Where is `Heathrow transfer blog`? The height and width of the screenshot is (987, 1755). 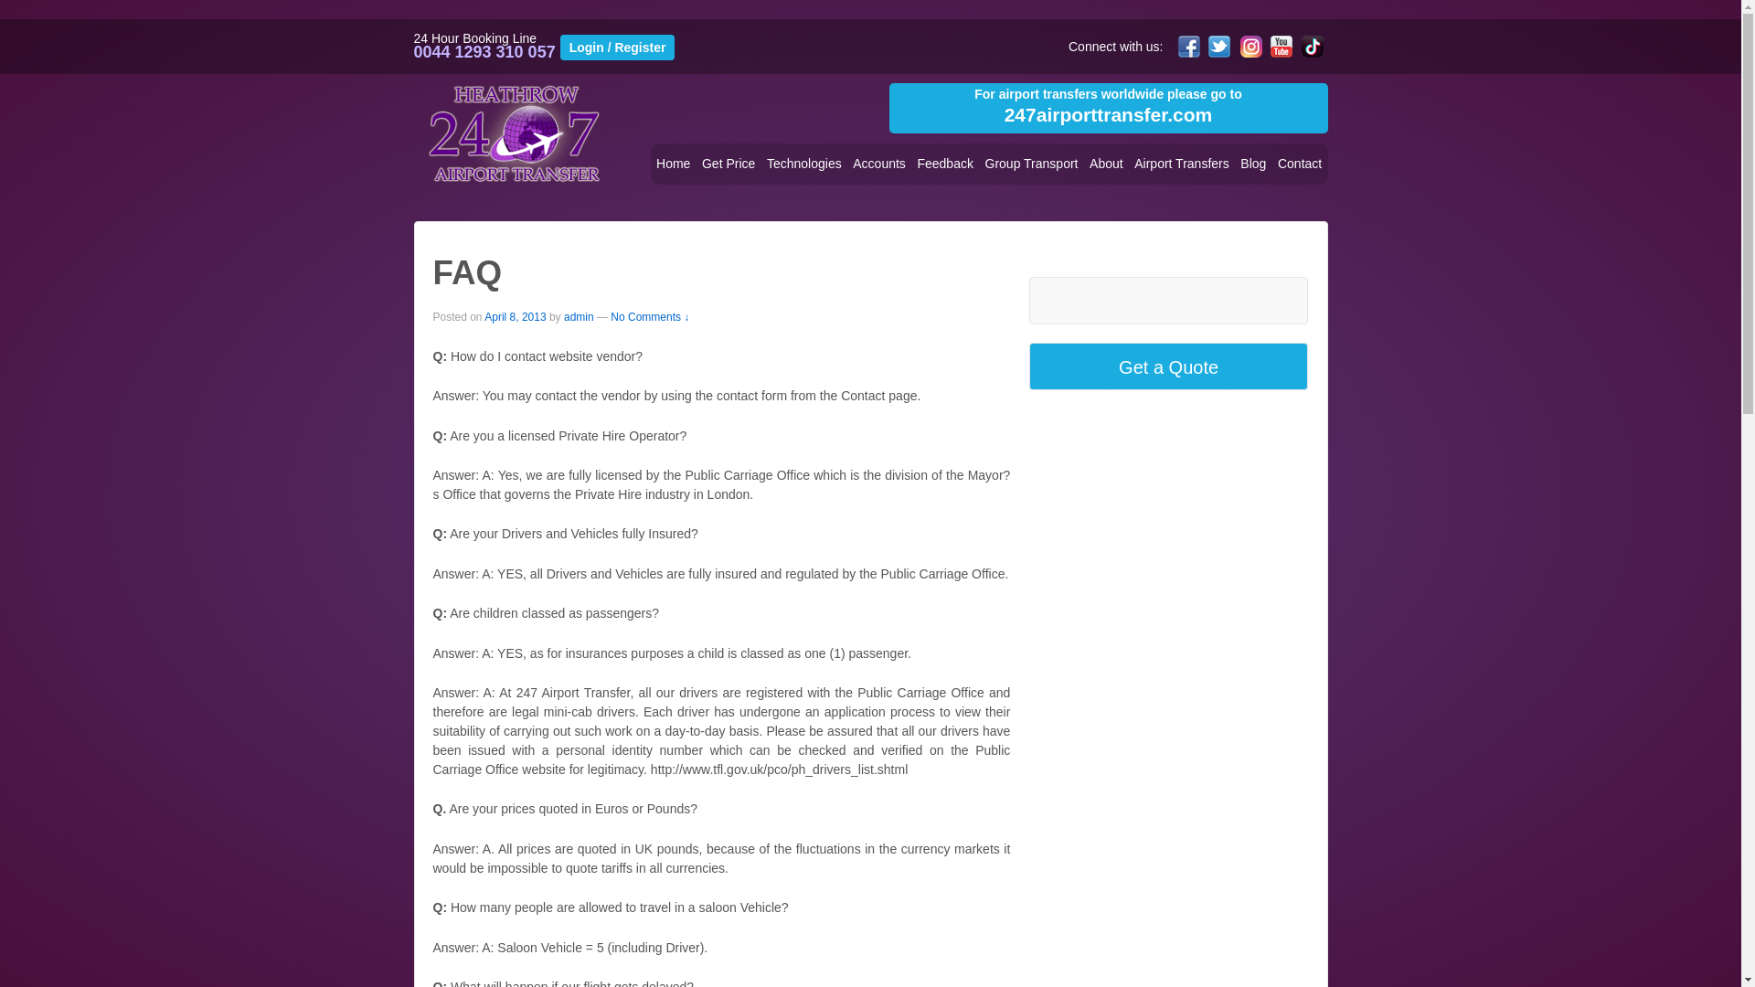 Heathrow transfer blog is located at coordinates (1254, 163).